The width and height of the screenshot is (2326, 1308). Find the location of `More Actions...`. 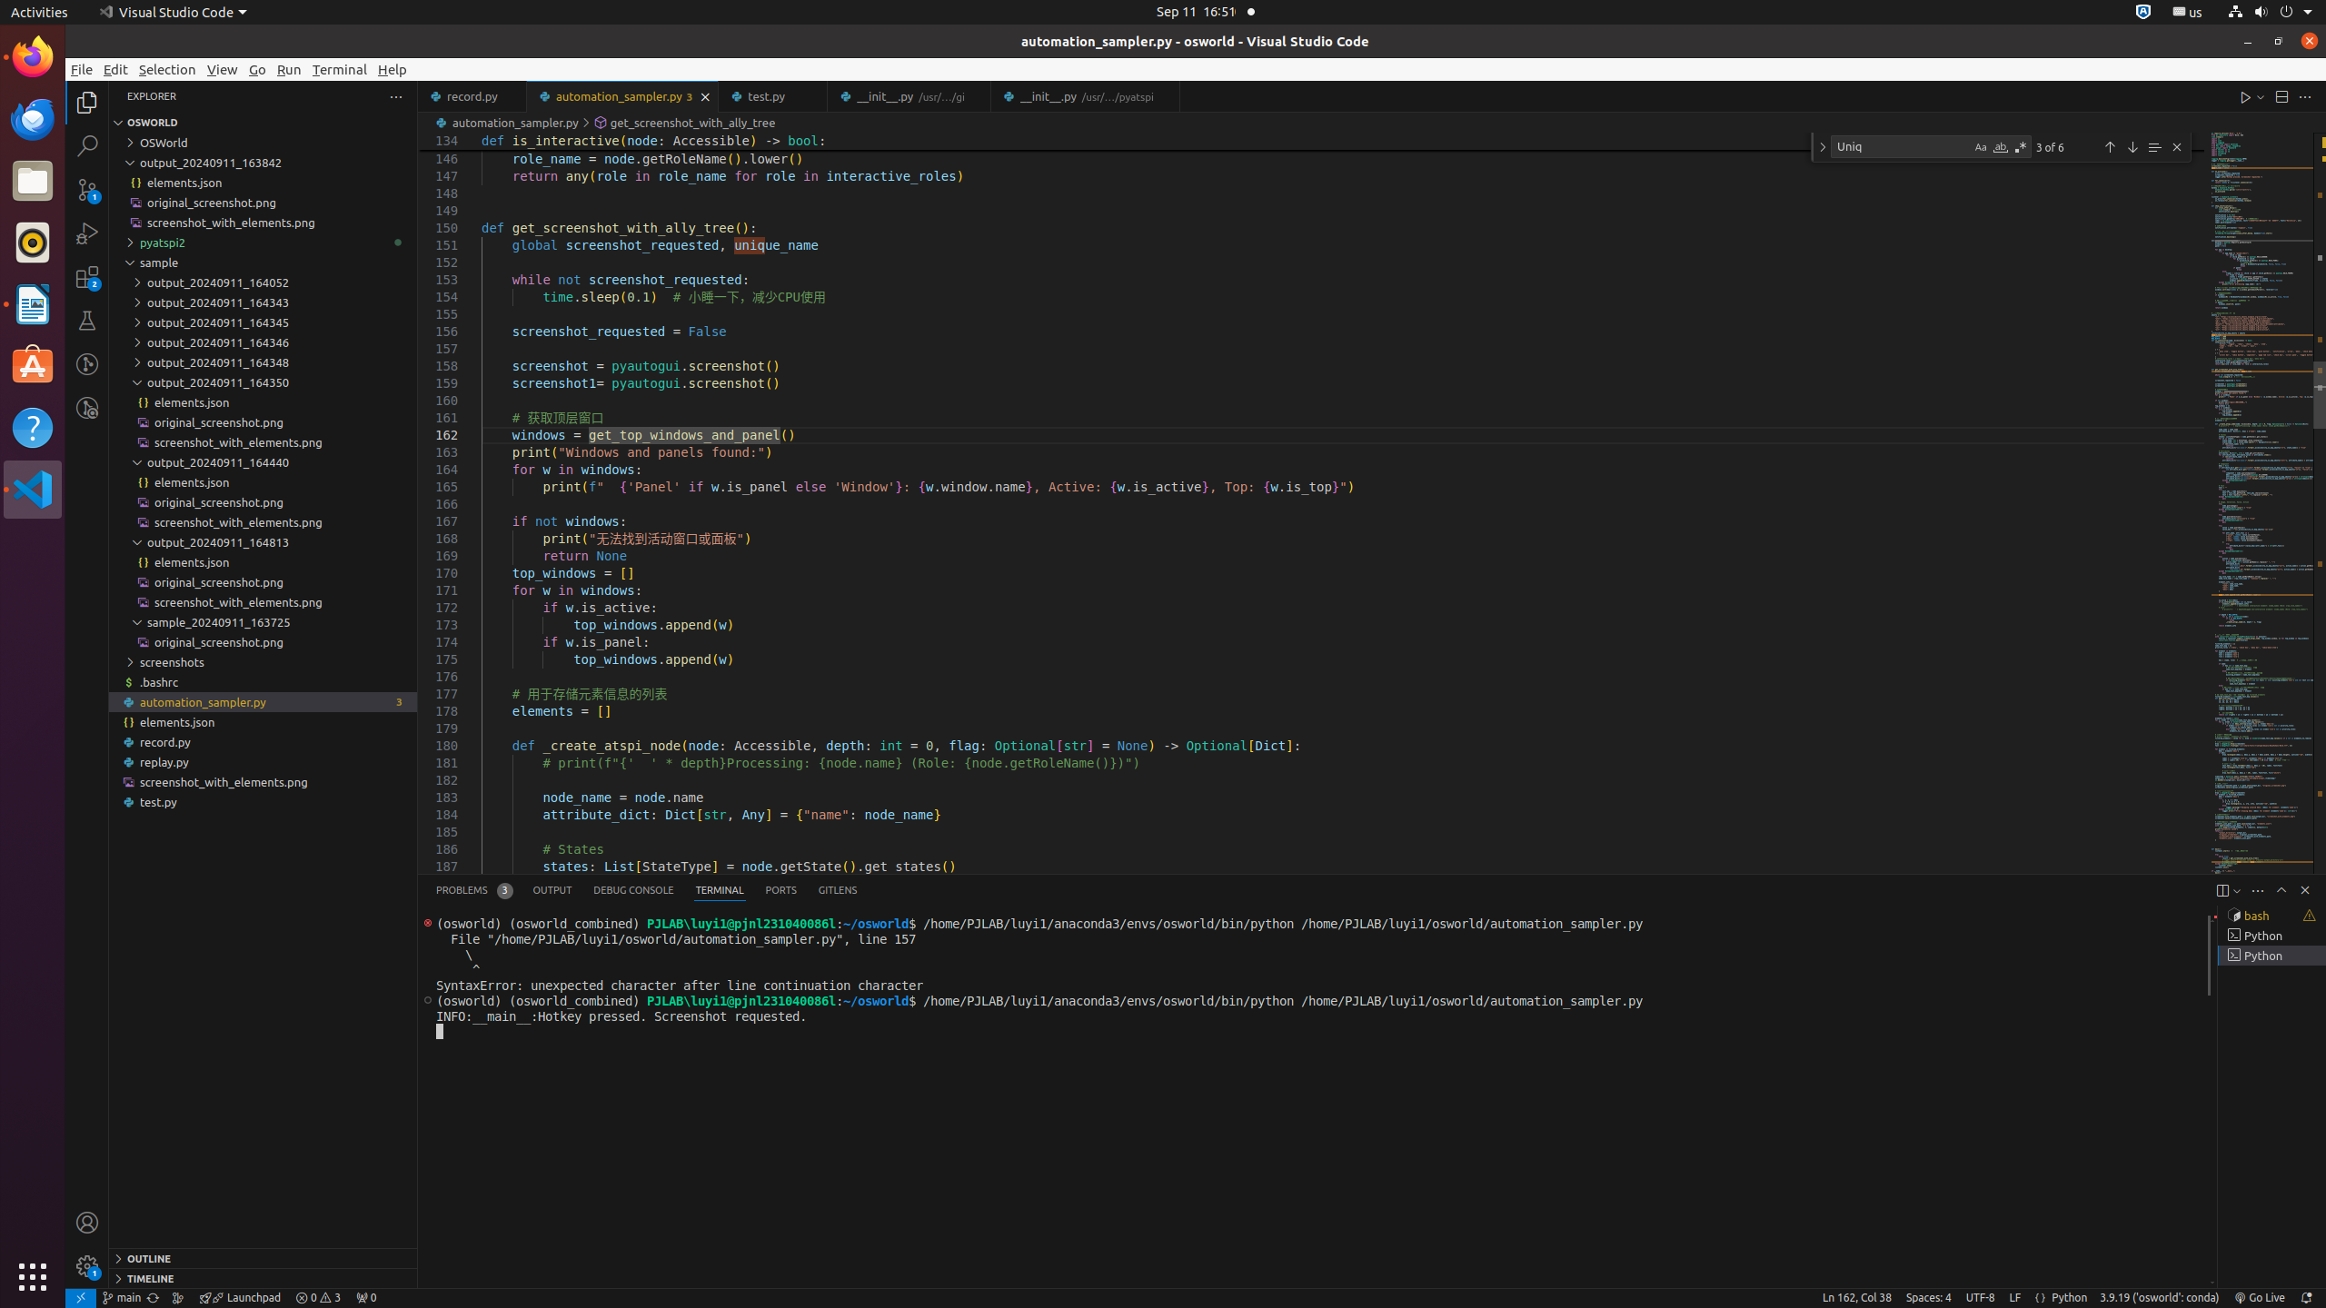

More Actions... is located at coordinates (2305, 96).